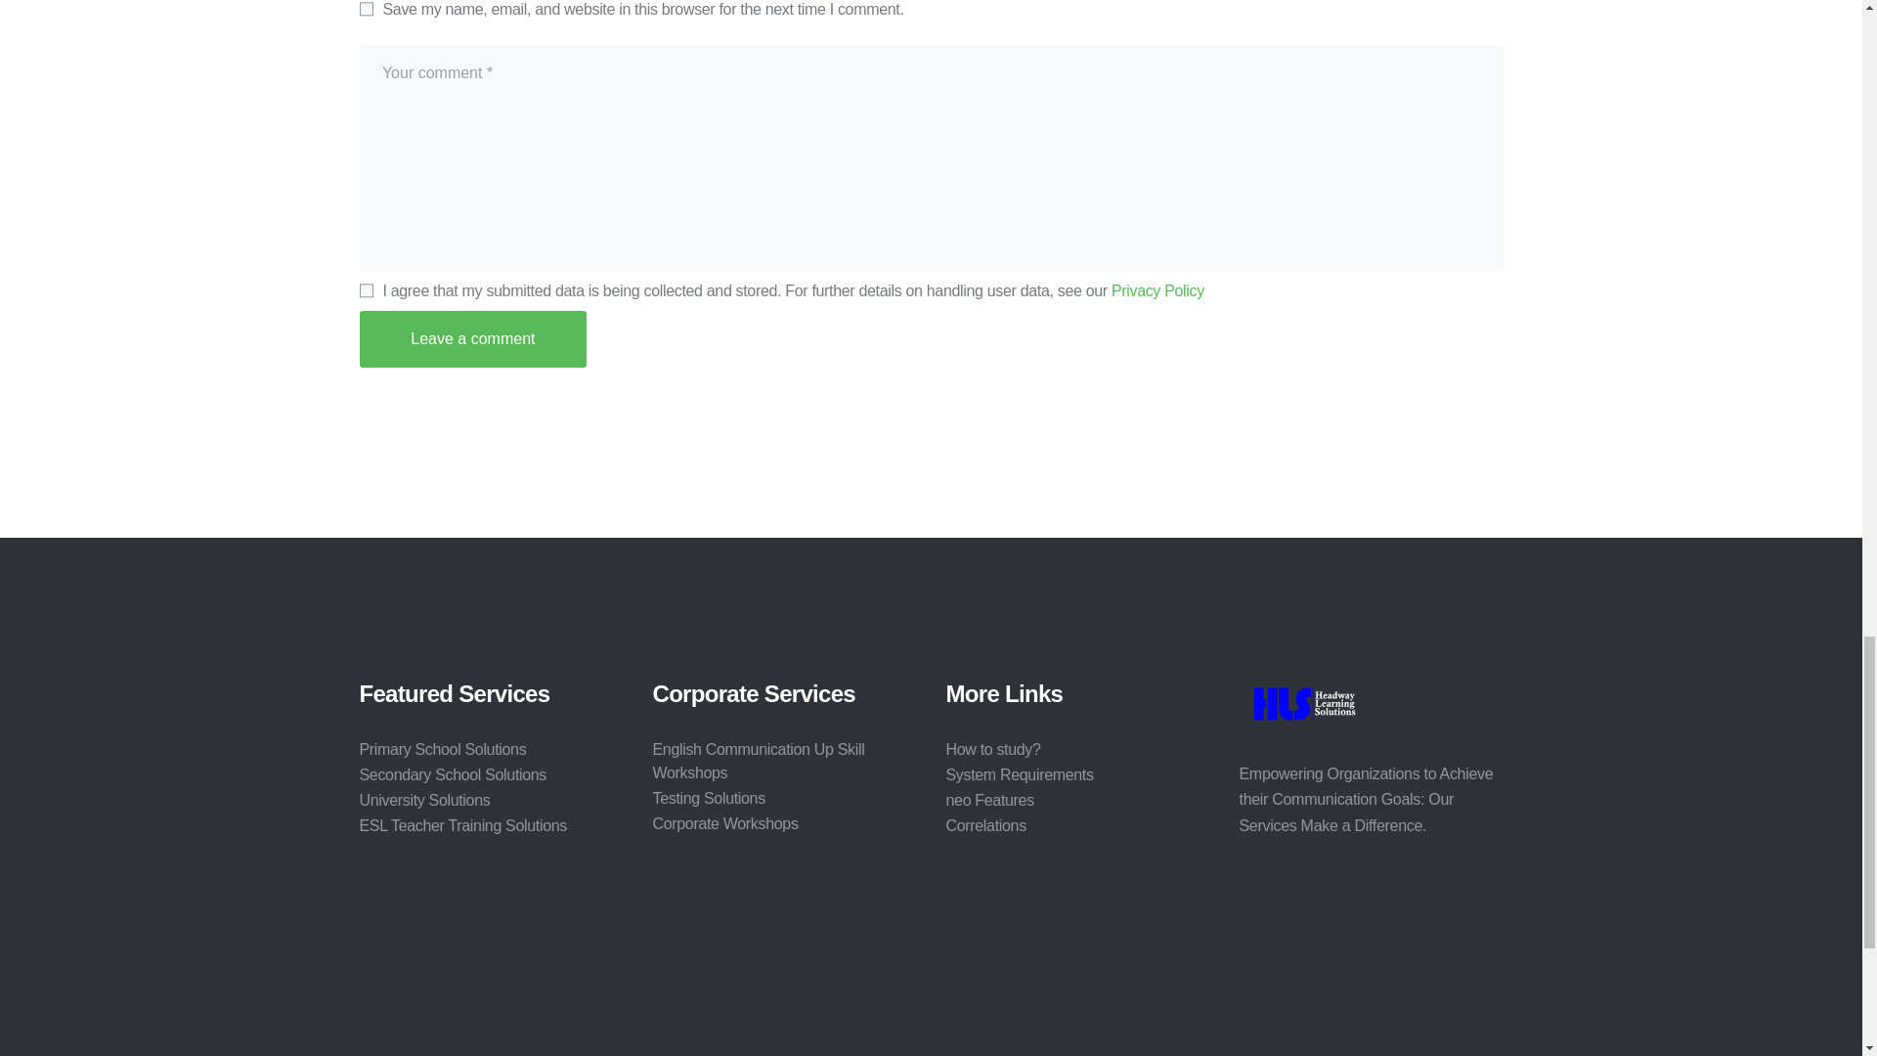  Describe the element at coordinates (454, 774) in the screenshot. I see `Secondary School Solutions` at that location.